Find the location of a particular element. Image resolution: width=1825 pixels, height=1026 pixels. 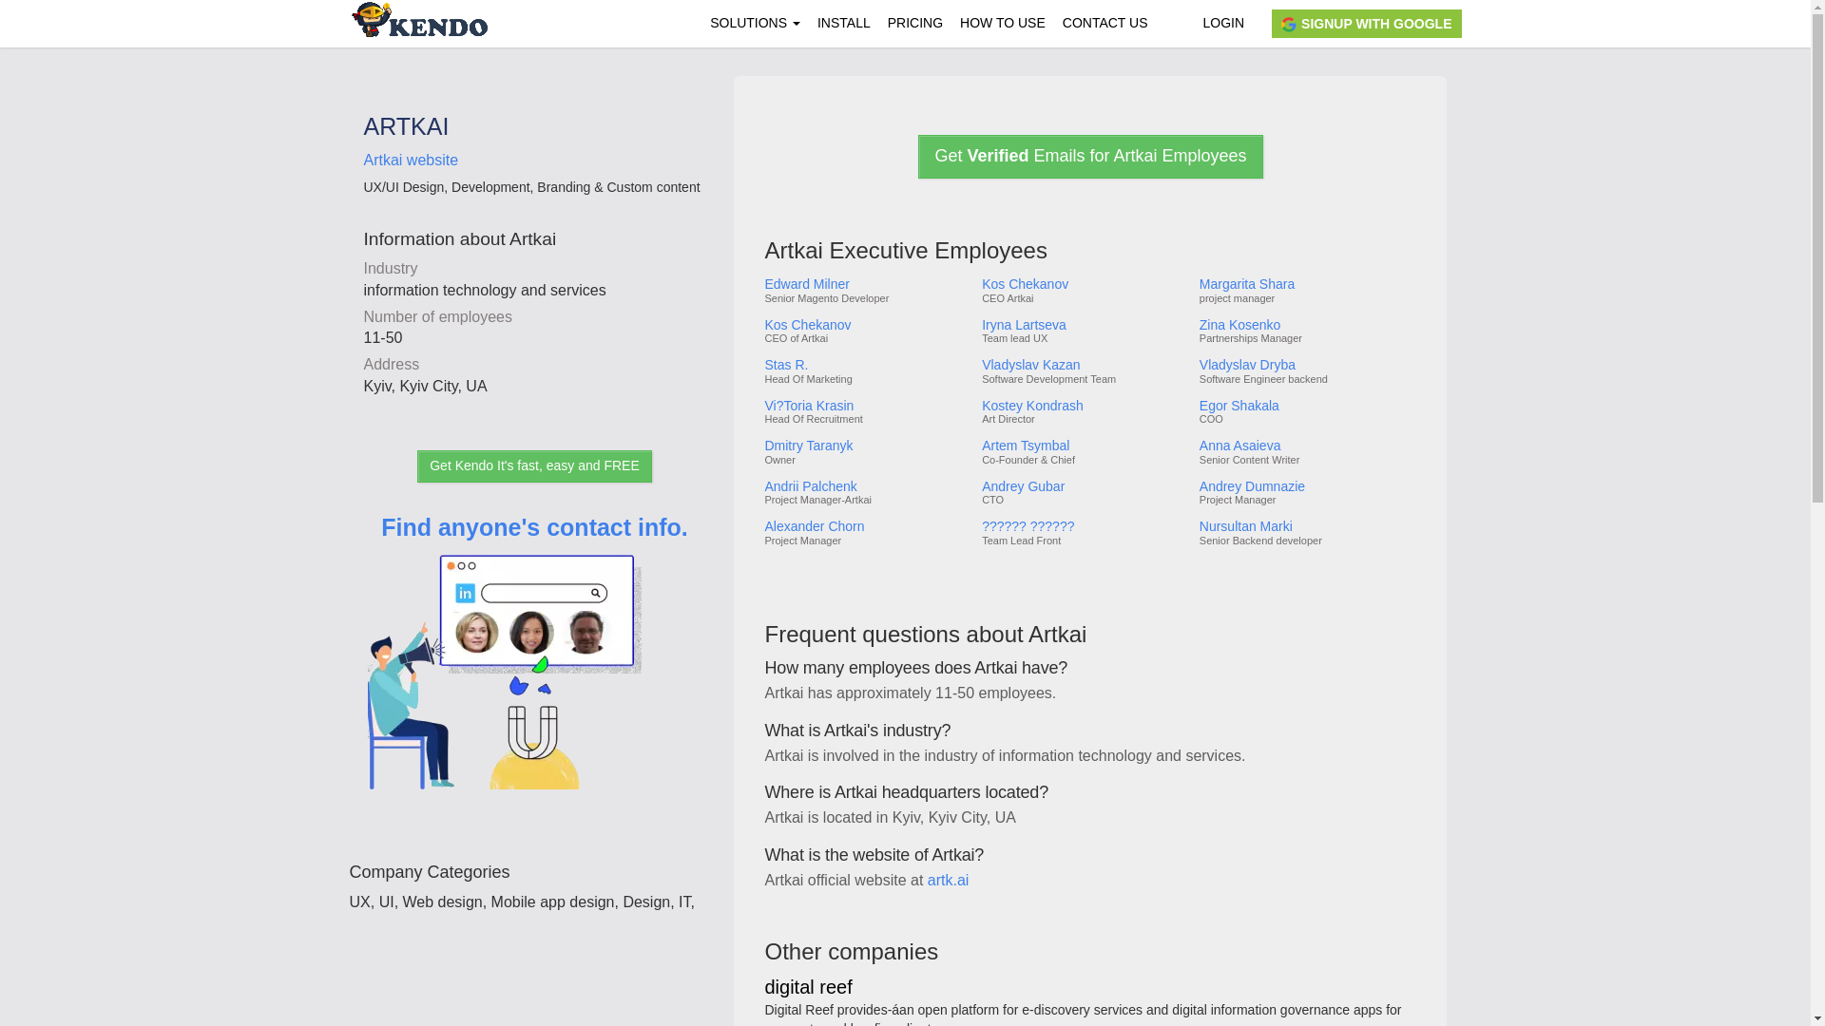

Dmitry Taranyk is located at coordinates (865, 446).